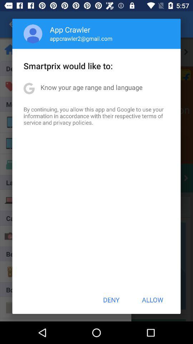 The image size is (193, 344). What do you see at coordinates (111, 300) in the screenshot?
I see `turn on the deny` at bounding box center [111, 300].